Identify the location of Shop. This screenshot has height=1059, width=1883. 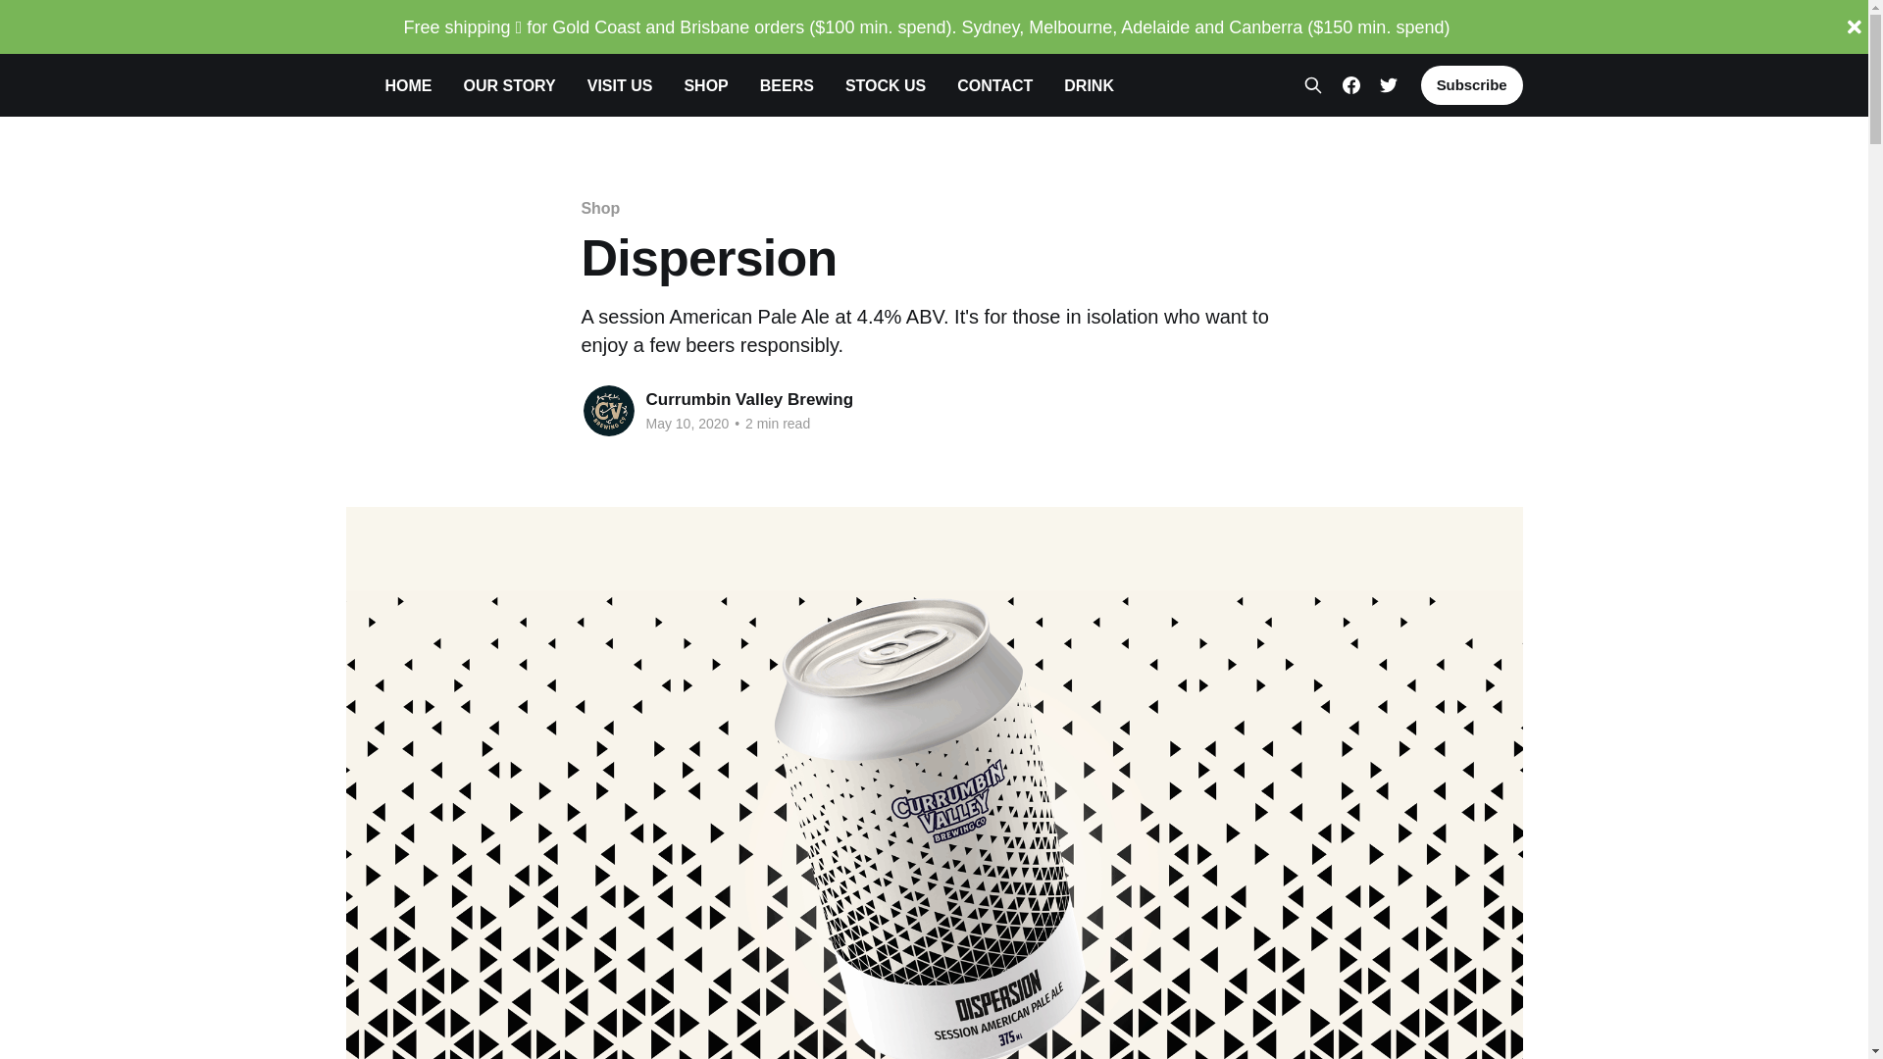
(600, 208).